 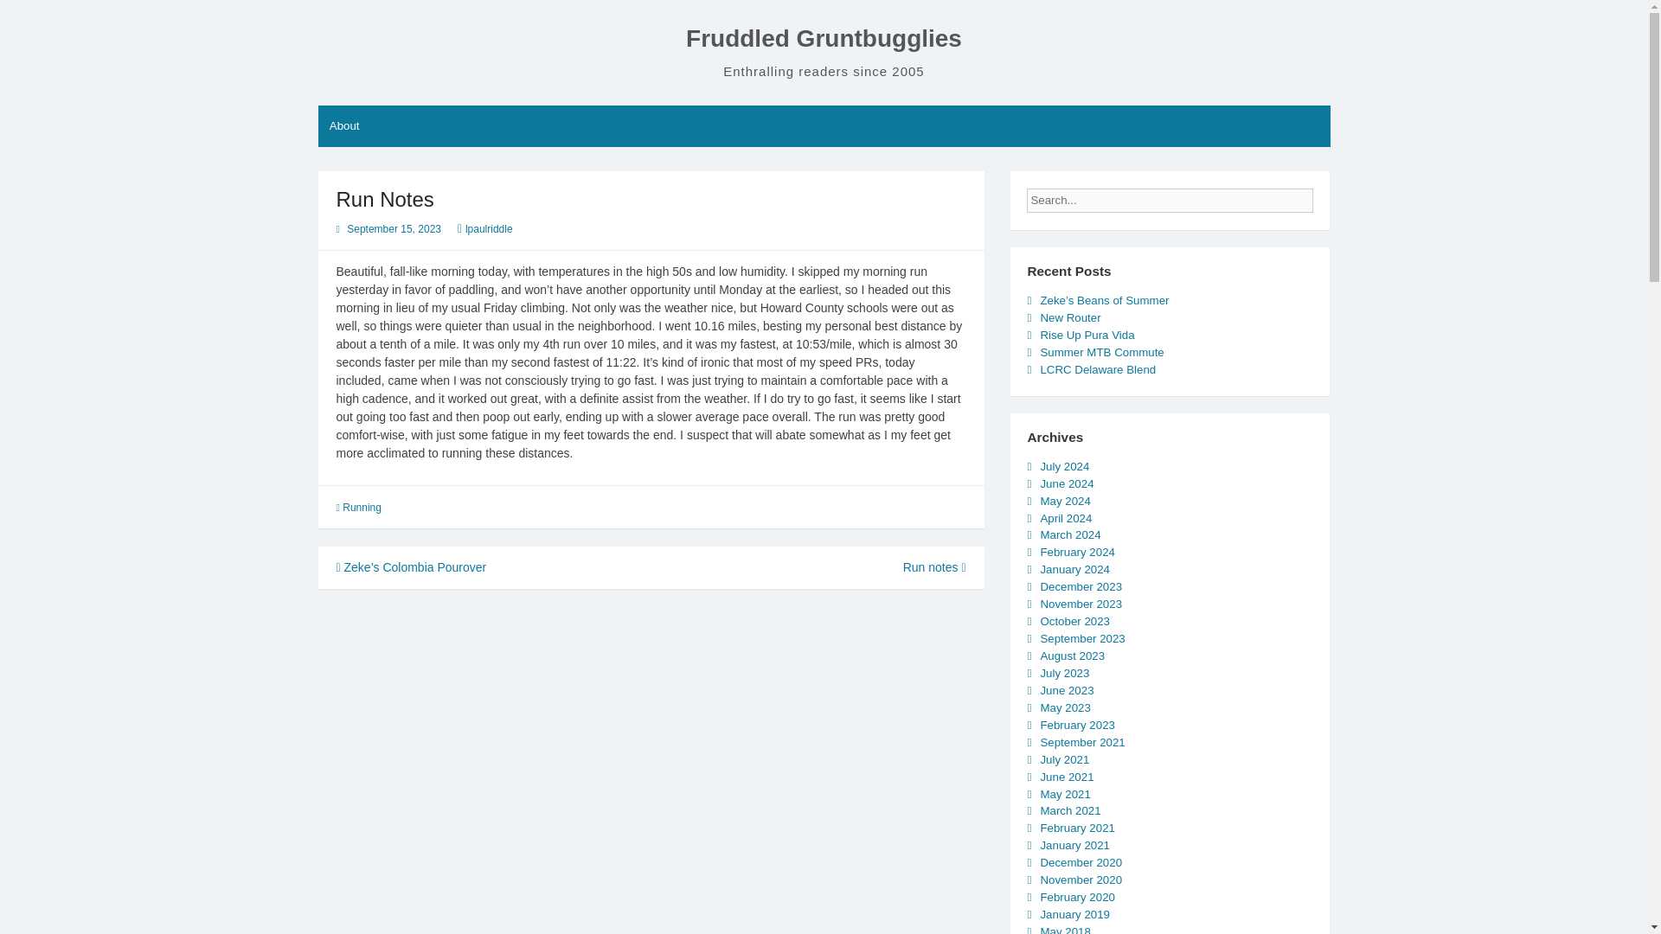 What do you see at coordinates (362, 507) in the screenshot?
I see `Running` at bounding box center [362, 507].